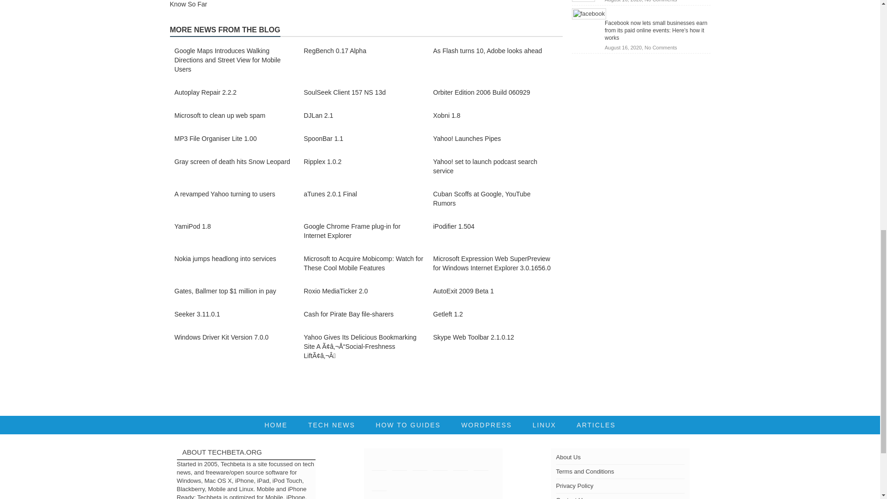  What do you see at coordinates (419, 463) in the screenshot?
I see `LinkedIn` at bounding box center [419, 463].